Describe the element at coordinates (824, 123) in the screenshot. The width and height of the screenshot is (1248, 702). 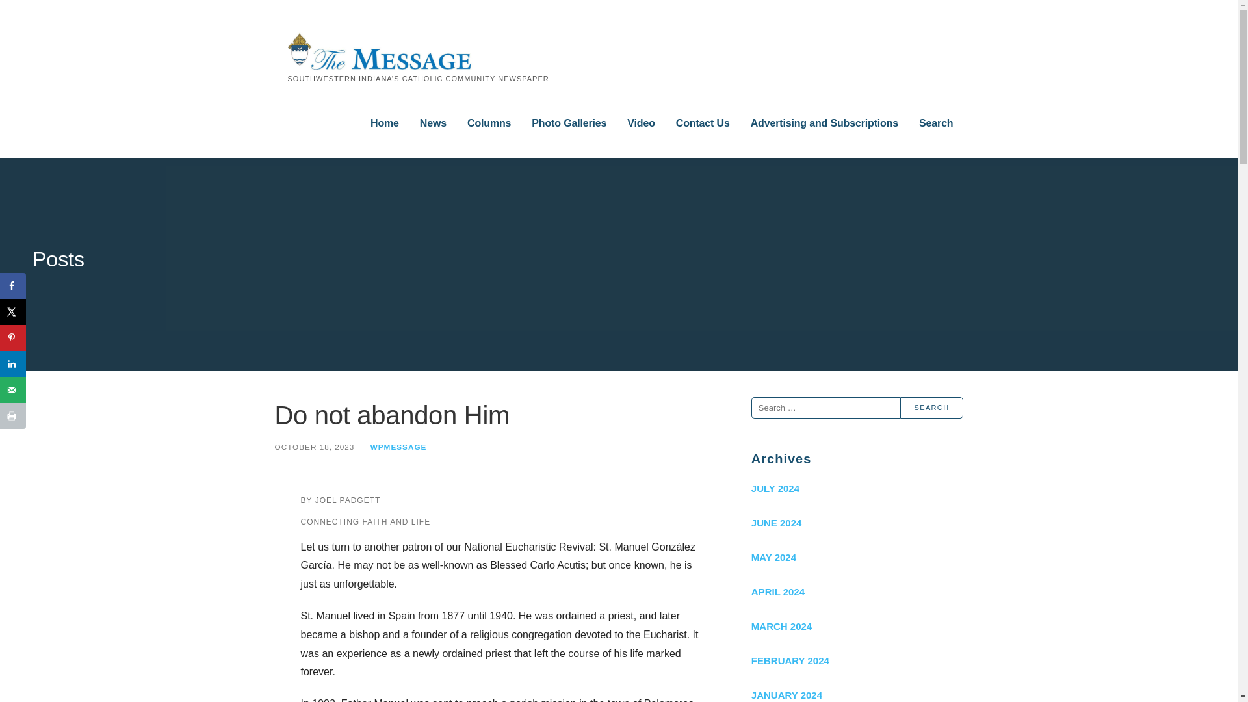
I see `Advertising and Subscriptions` at that location.